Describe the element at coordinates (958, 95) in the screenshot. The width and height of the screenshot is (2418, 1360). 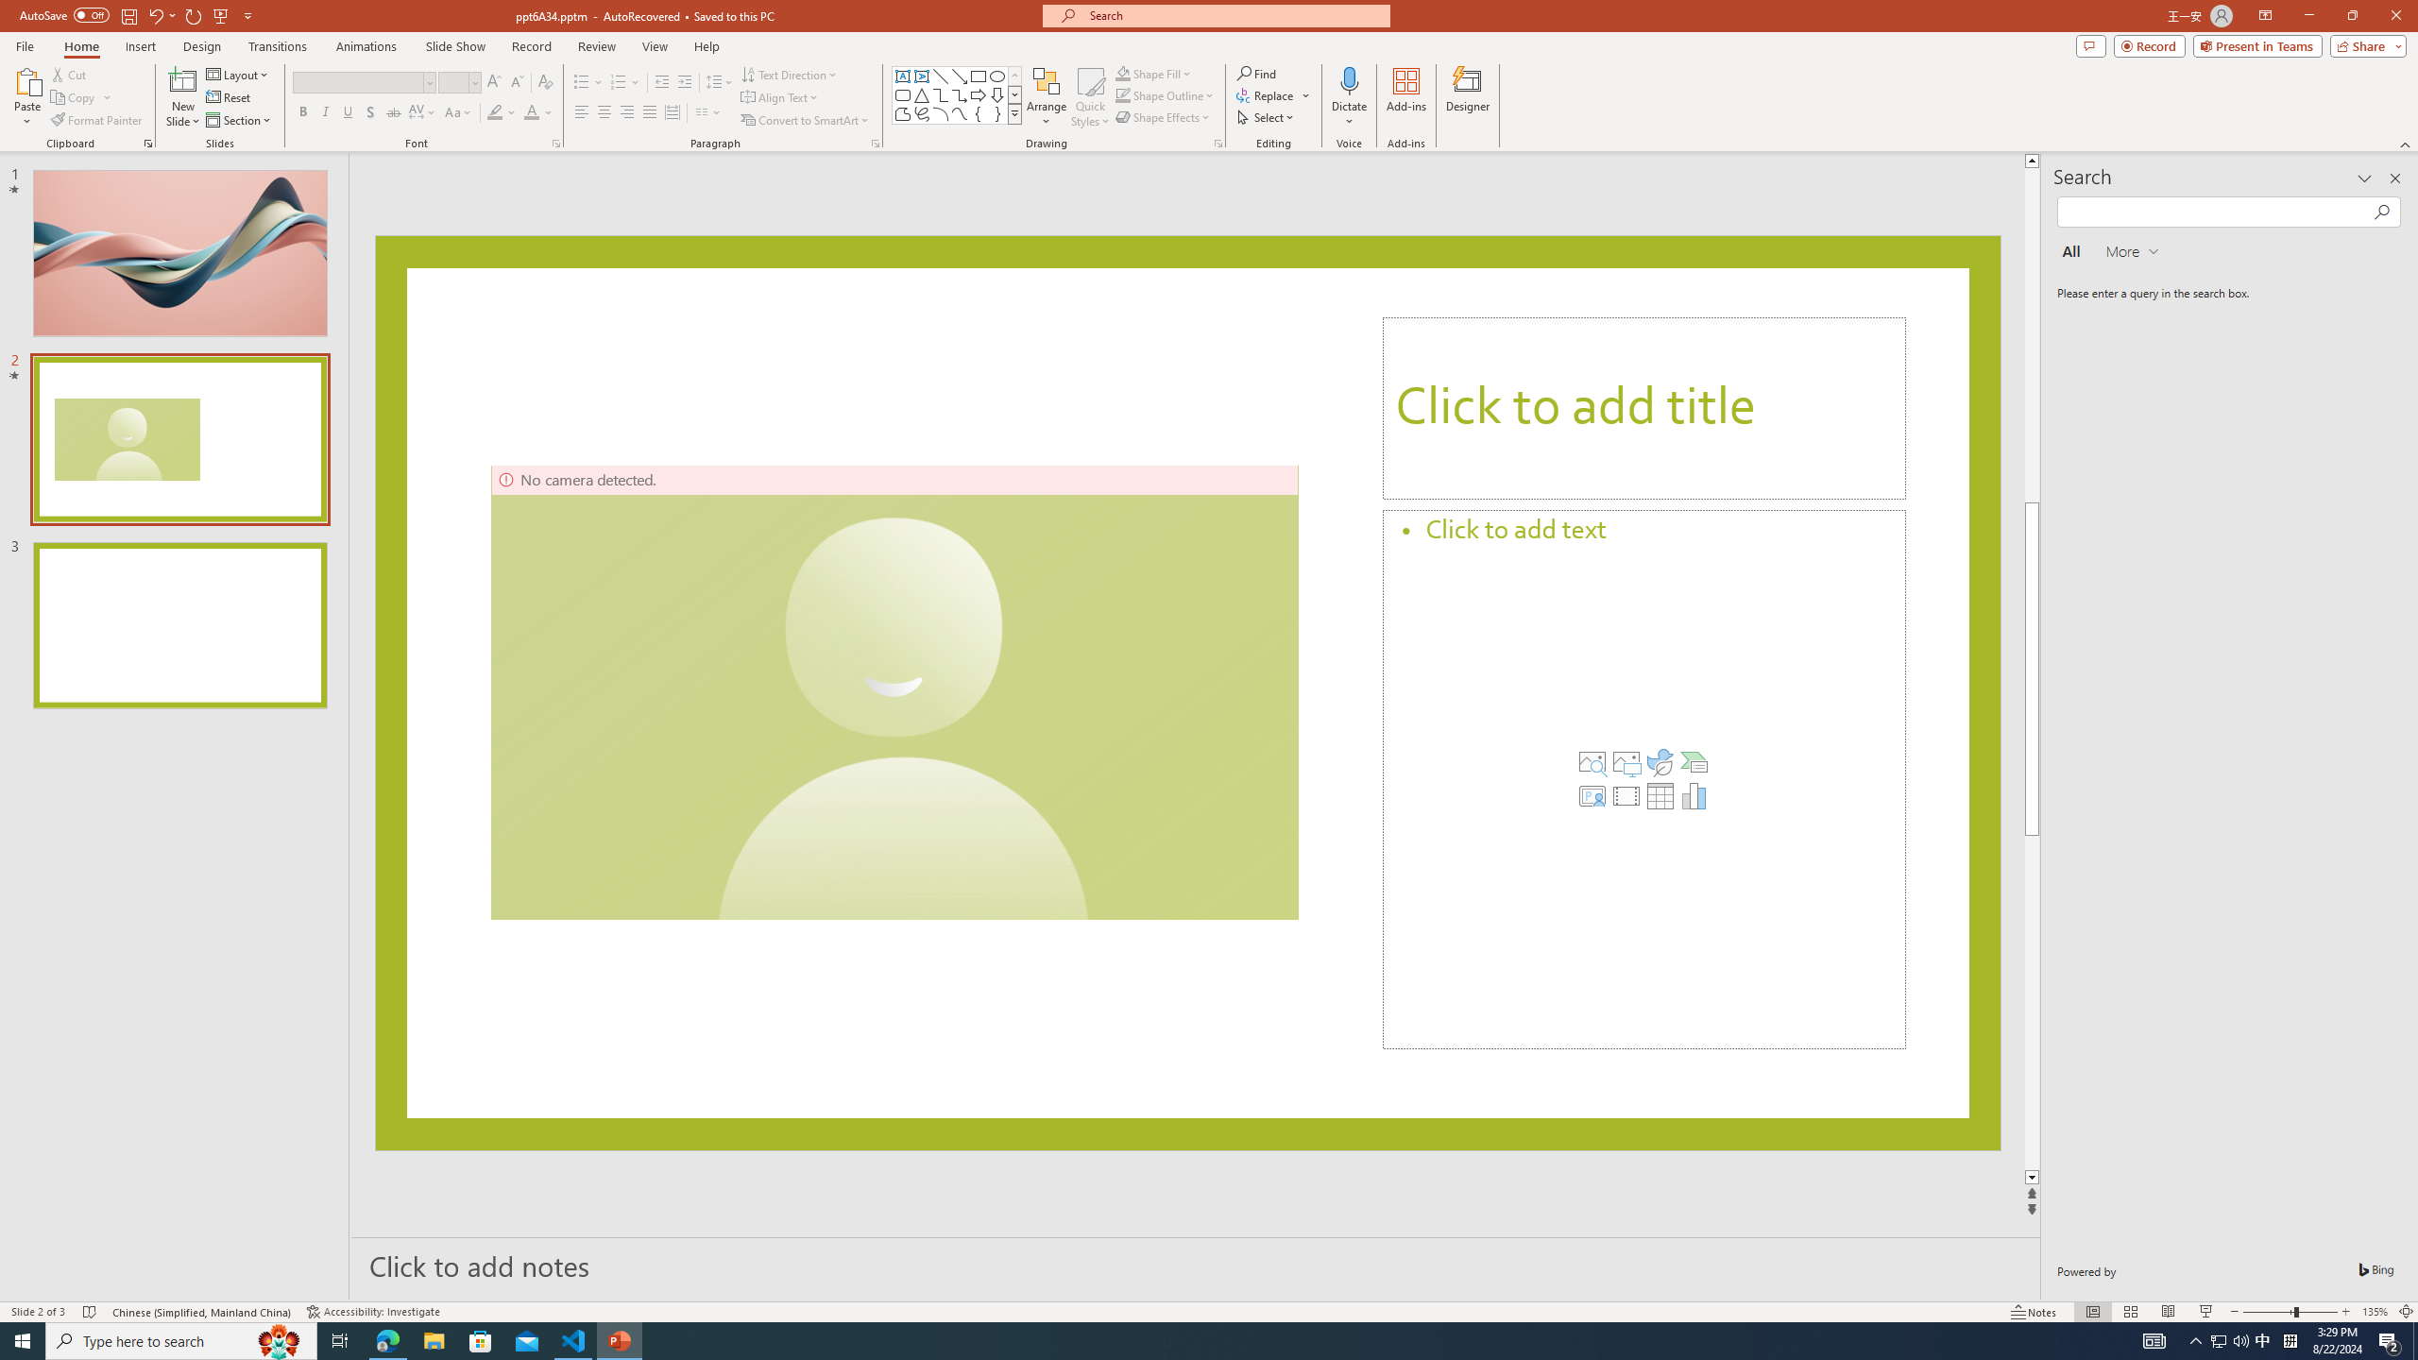
I see `AutomationID: ShapesInsertGallery` at that location.